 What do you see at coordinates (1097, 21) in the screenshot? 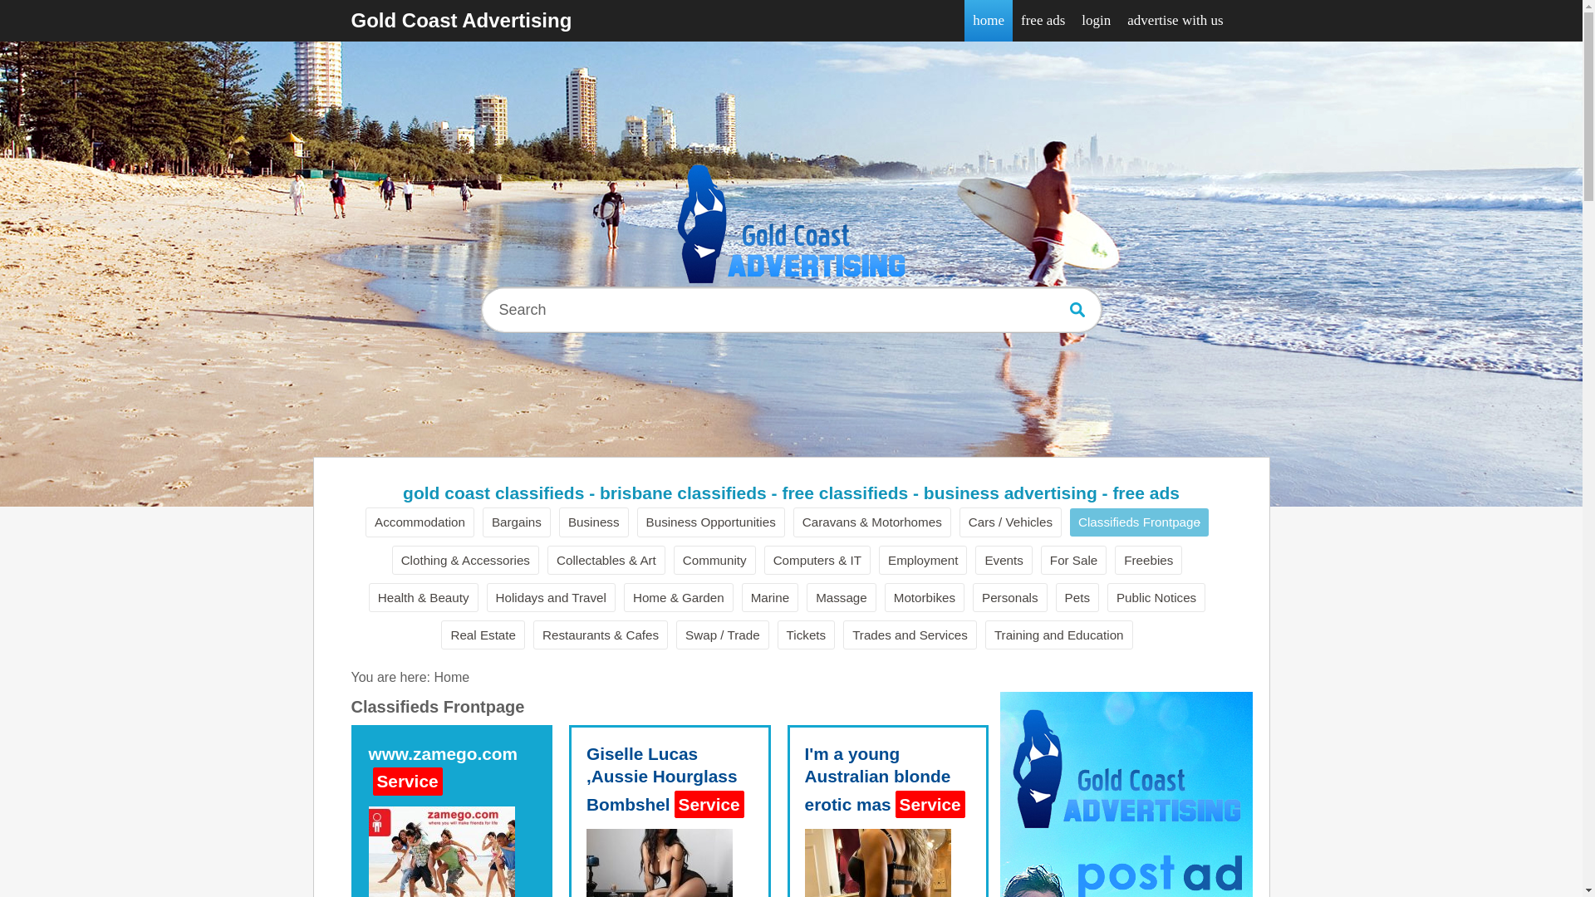
I see `login` at bounding box center [1097, 21].